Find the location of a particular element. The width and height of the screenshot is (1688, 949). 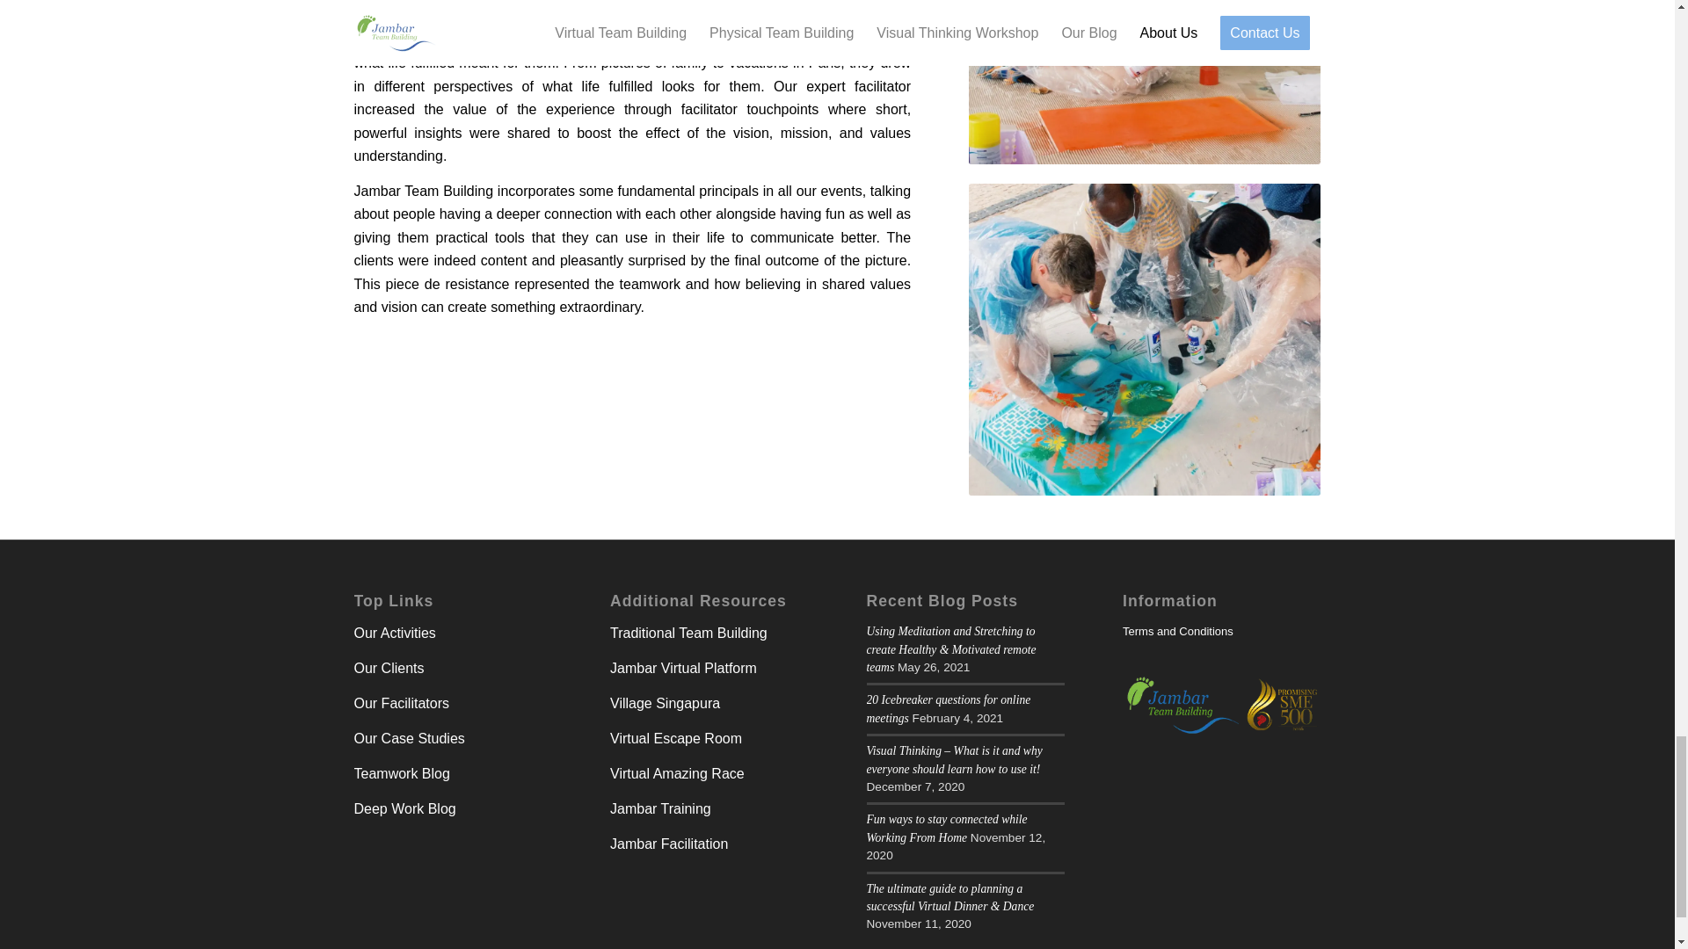

Jambar Virtual Platform is located at coordinates (682, 668).